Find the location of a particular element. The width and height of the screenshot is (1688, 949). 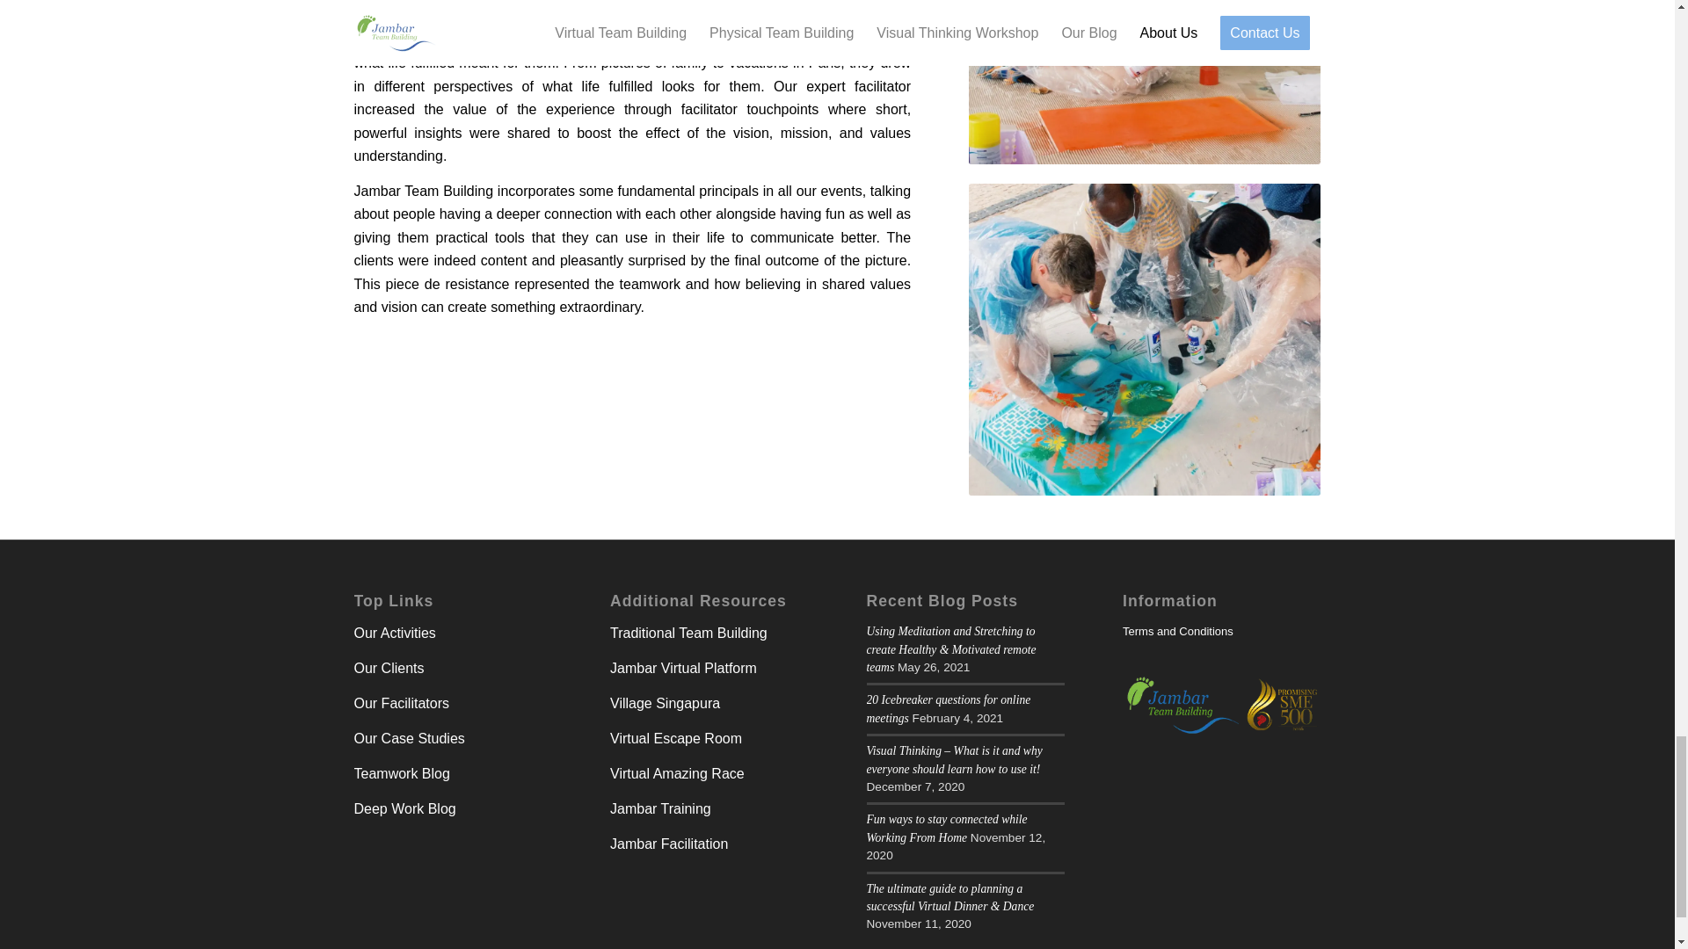

Jambar Virtual Platform is located at coordinates (682, 668).